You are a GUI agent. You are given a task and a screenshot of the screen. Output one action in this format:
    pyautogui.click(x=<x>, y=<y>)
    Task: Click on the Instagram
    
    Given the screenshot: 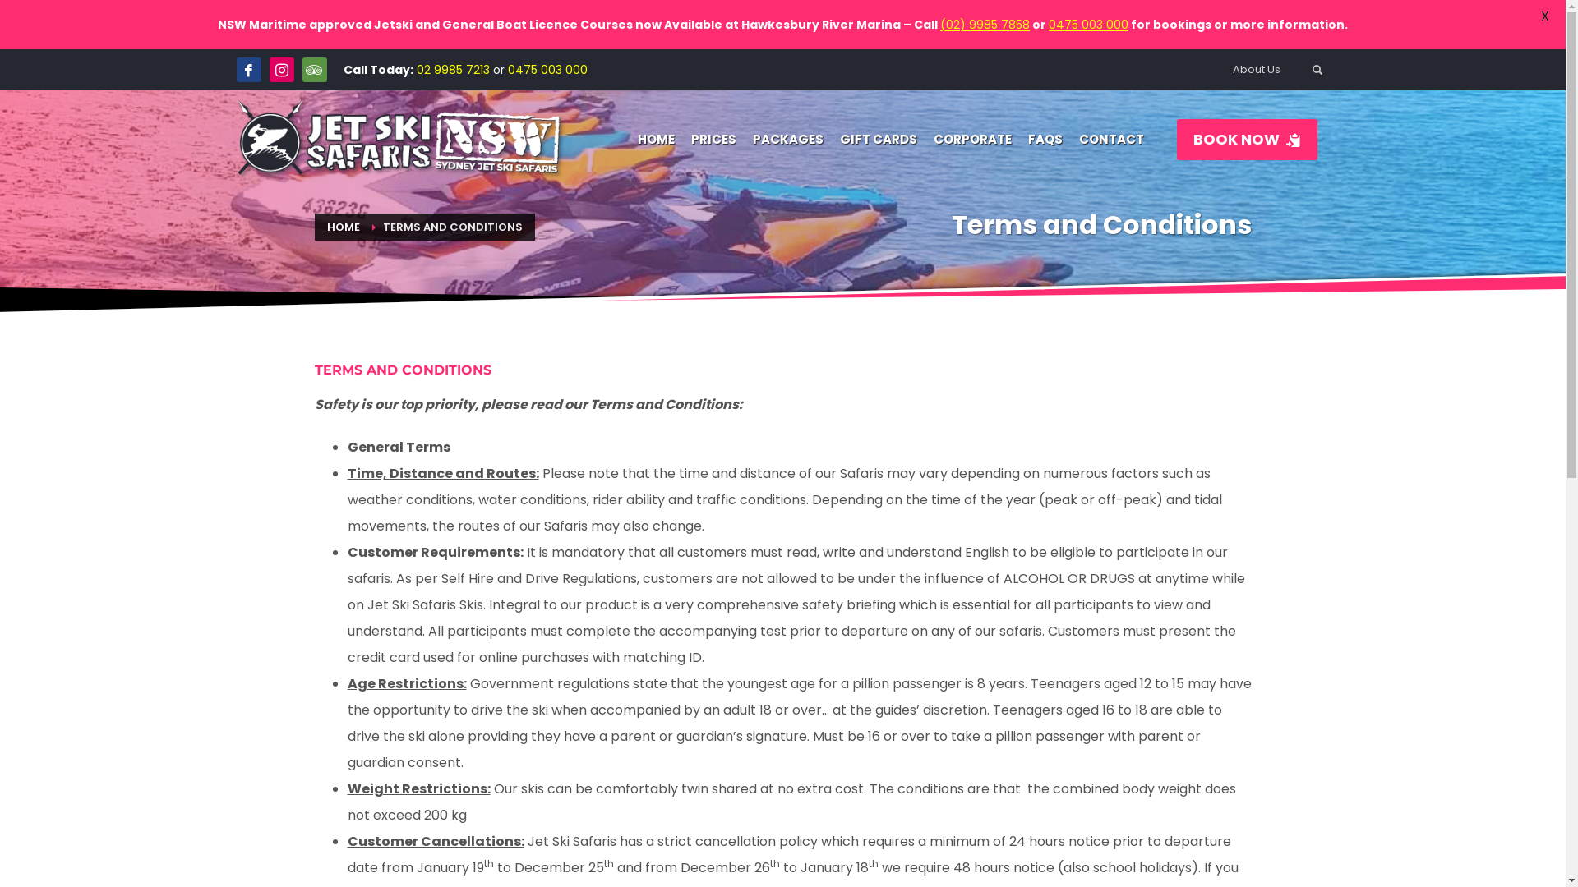 What is the action you would take?
    pyautogui.click(x=282, y=70)
    